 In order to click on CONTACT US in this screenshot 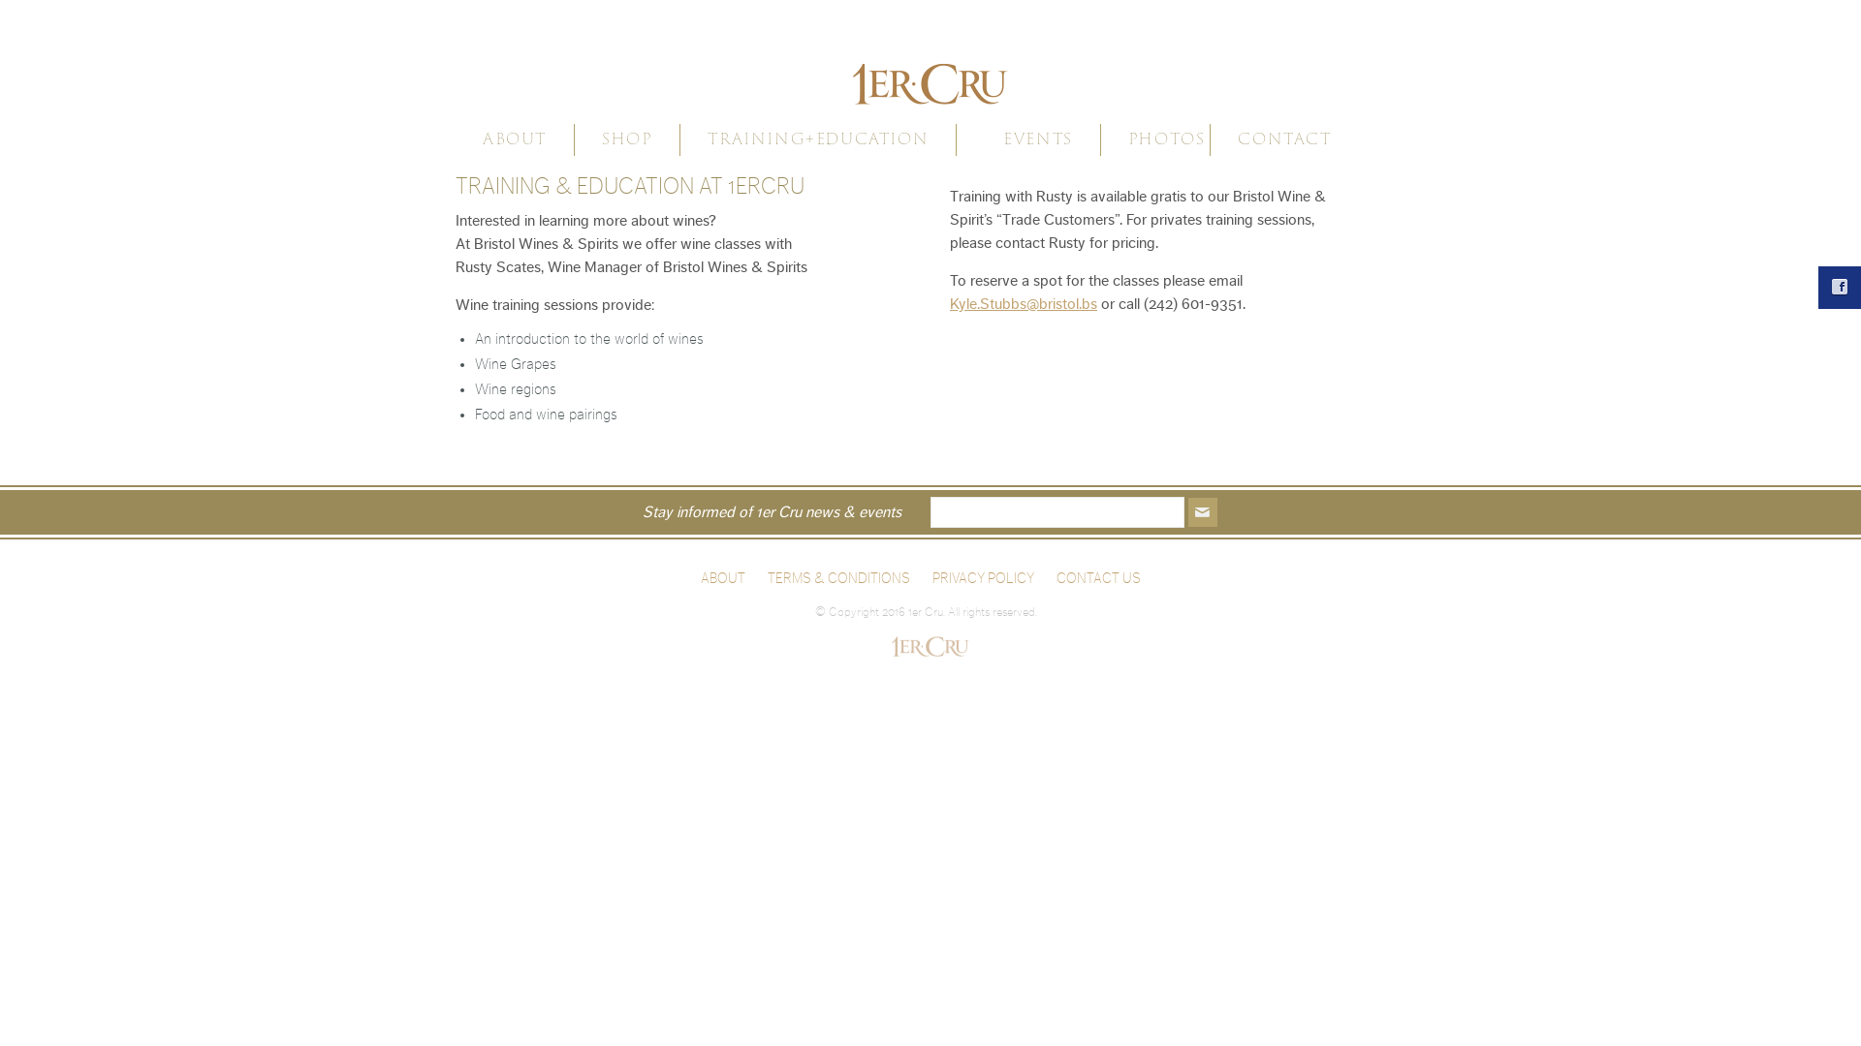, I will do `click(1099, 579)`.